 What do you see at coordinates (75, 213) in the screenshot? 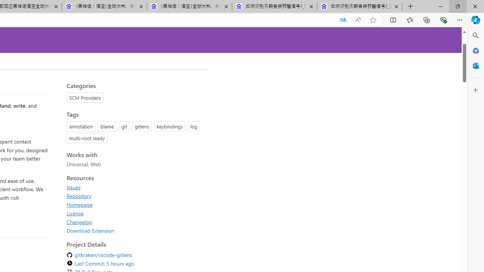
I see `License` at bounding box center [75, 213].